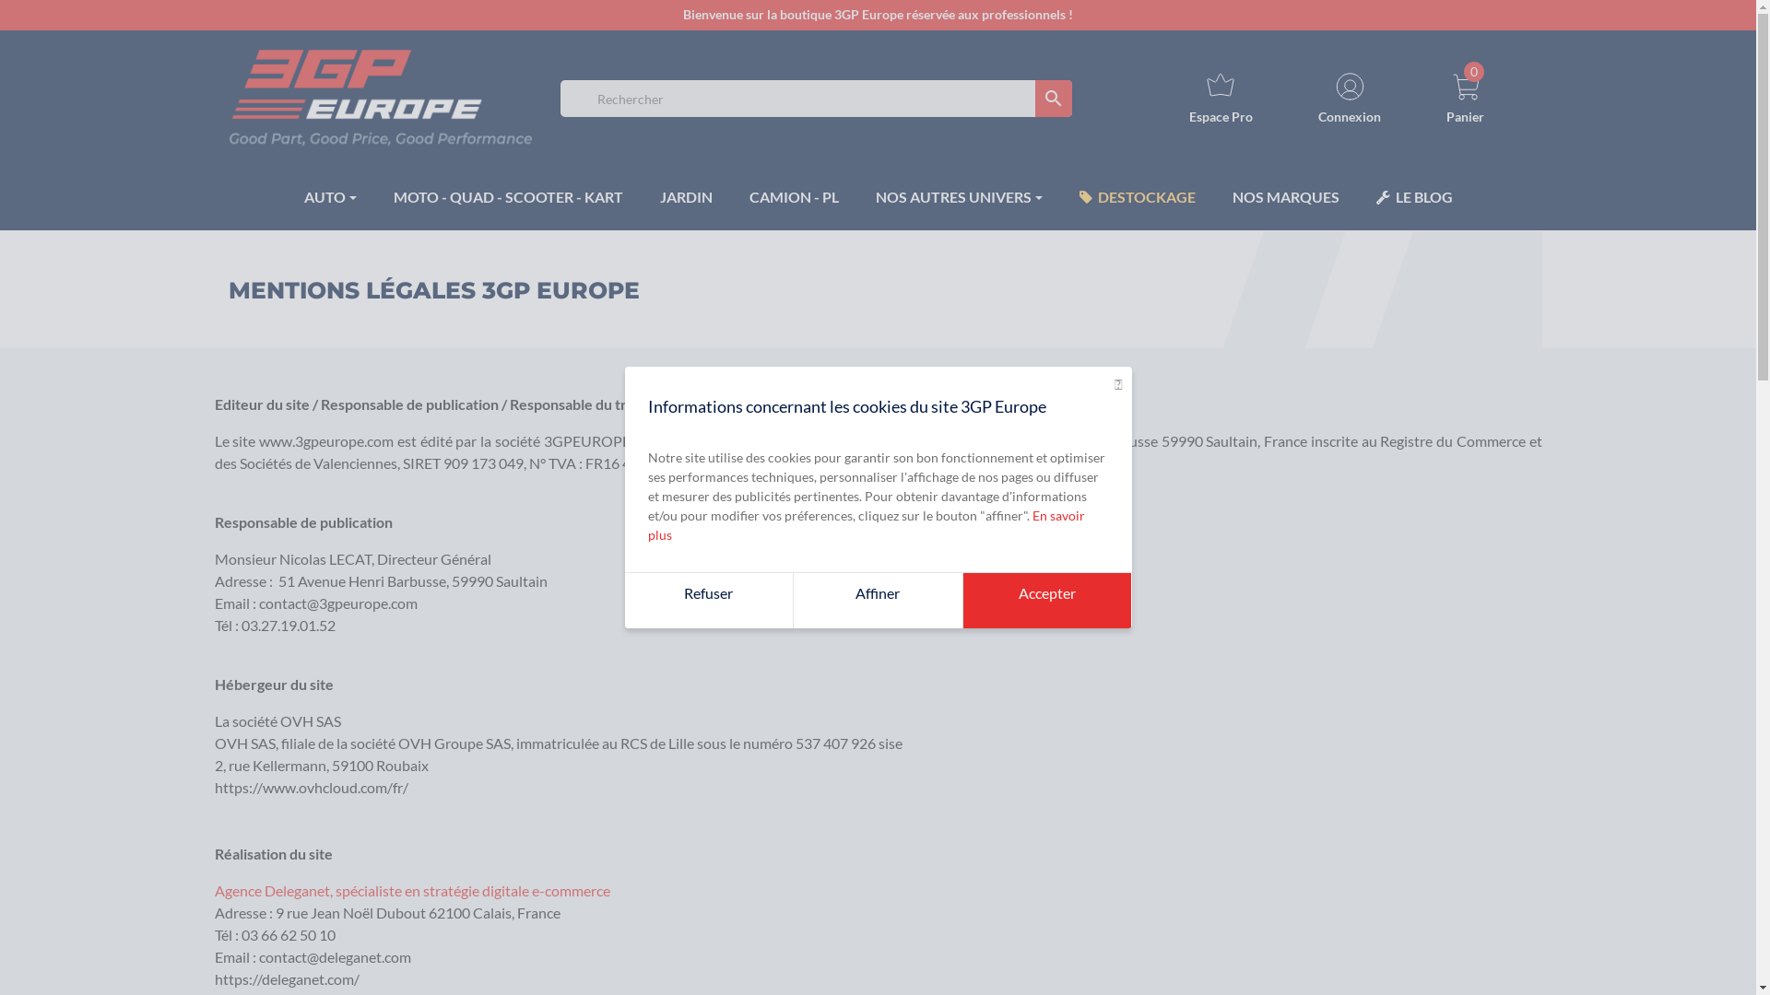  I want to click on CAMION - PL, so click(793, 197).